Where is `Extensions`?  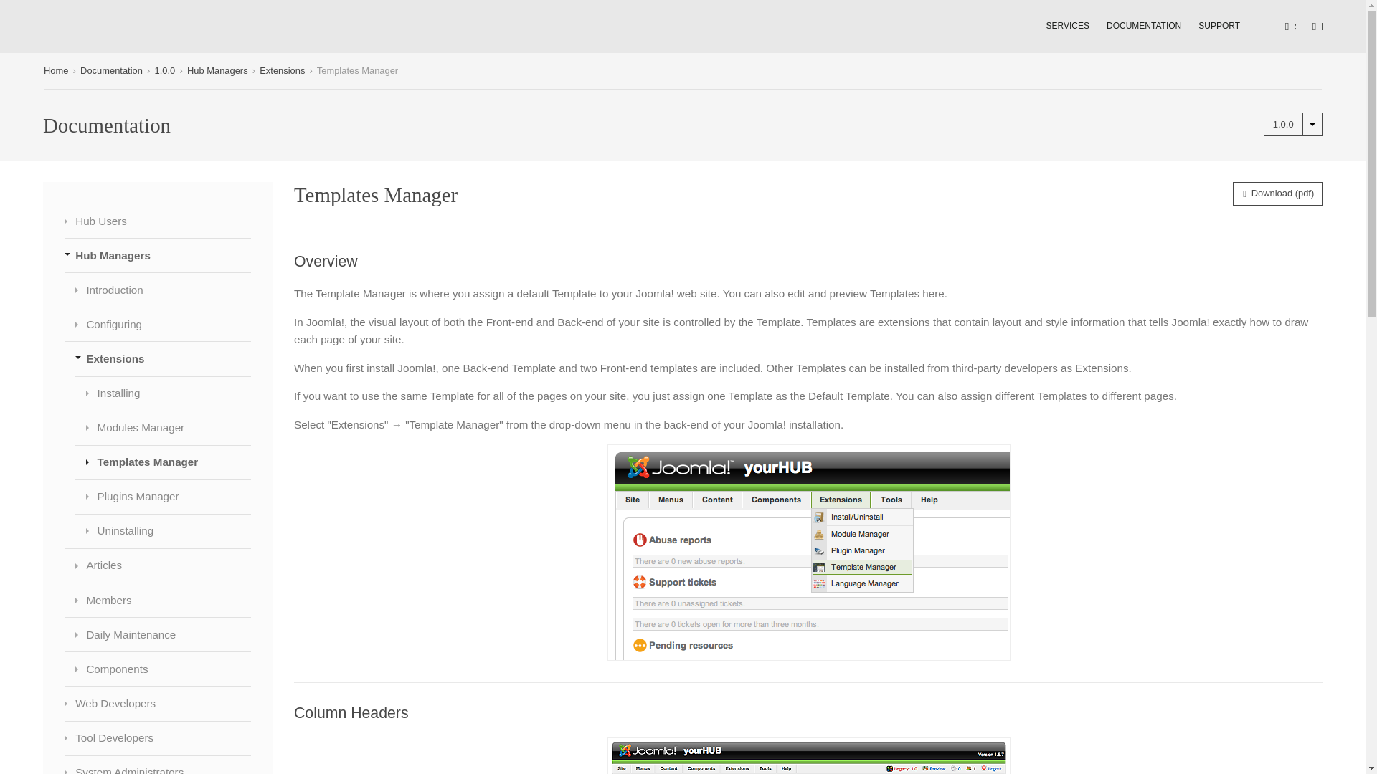 Extensions is located at coordinates (282, 70).